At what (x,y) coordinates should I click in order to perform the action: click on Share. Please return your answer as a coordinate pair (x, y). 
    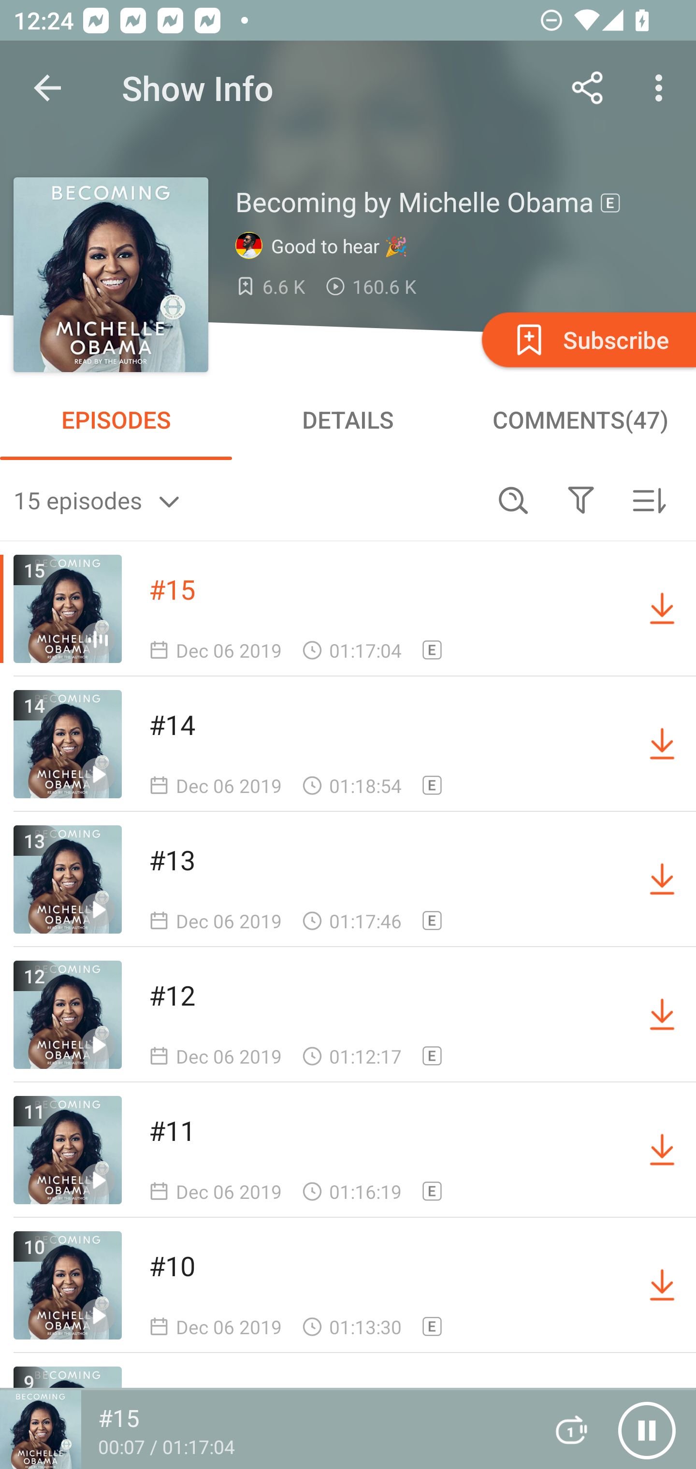
    Looking at the image, I should click on (588, 88).